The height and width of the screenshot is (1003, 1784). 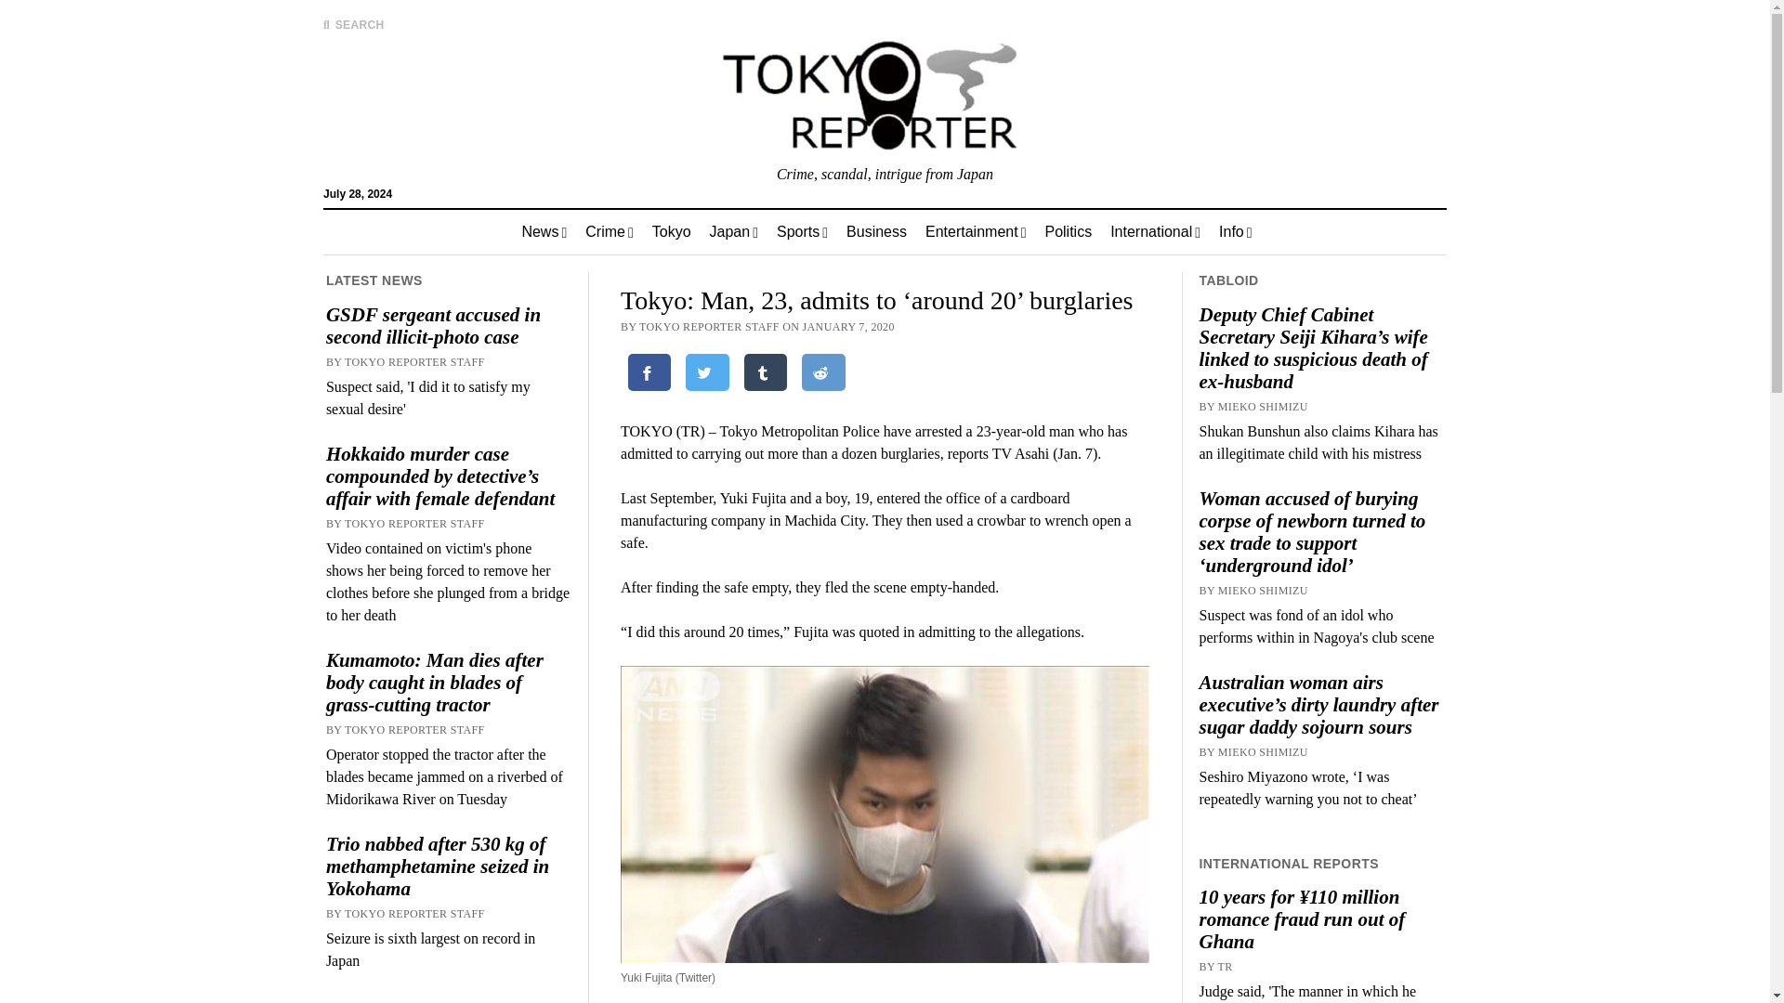 I want to click on Japan, so click(x=734, y=232).